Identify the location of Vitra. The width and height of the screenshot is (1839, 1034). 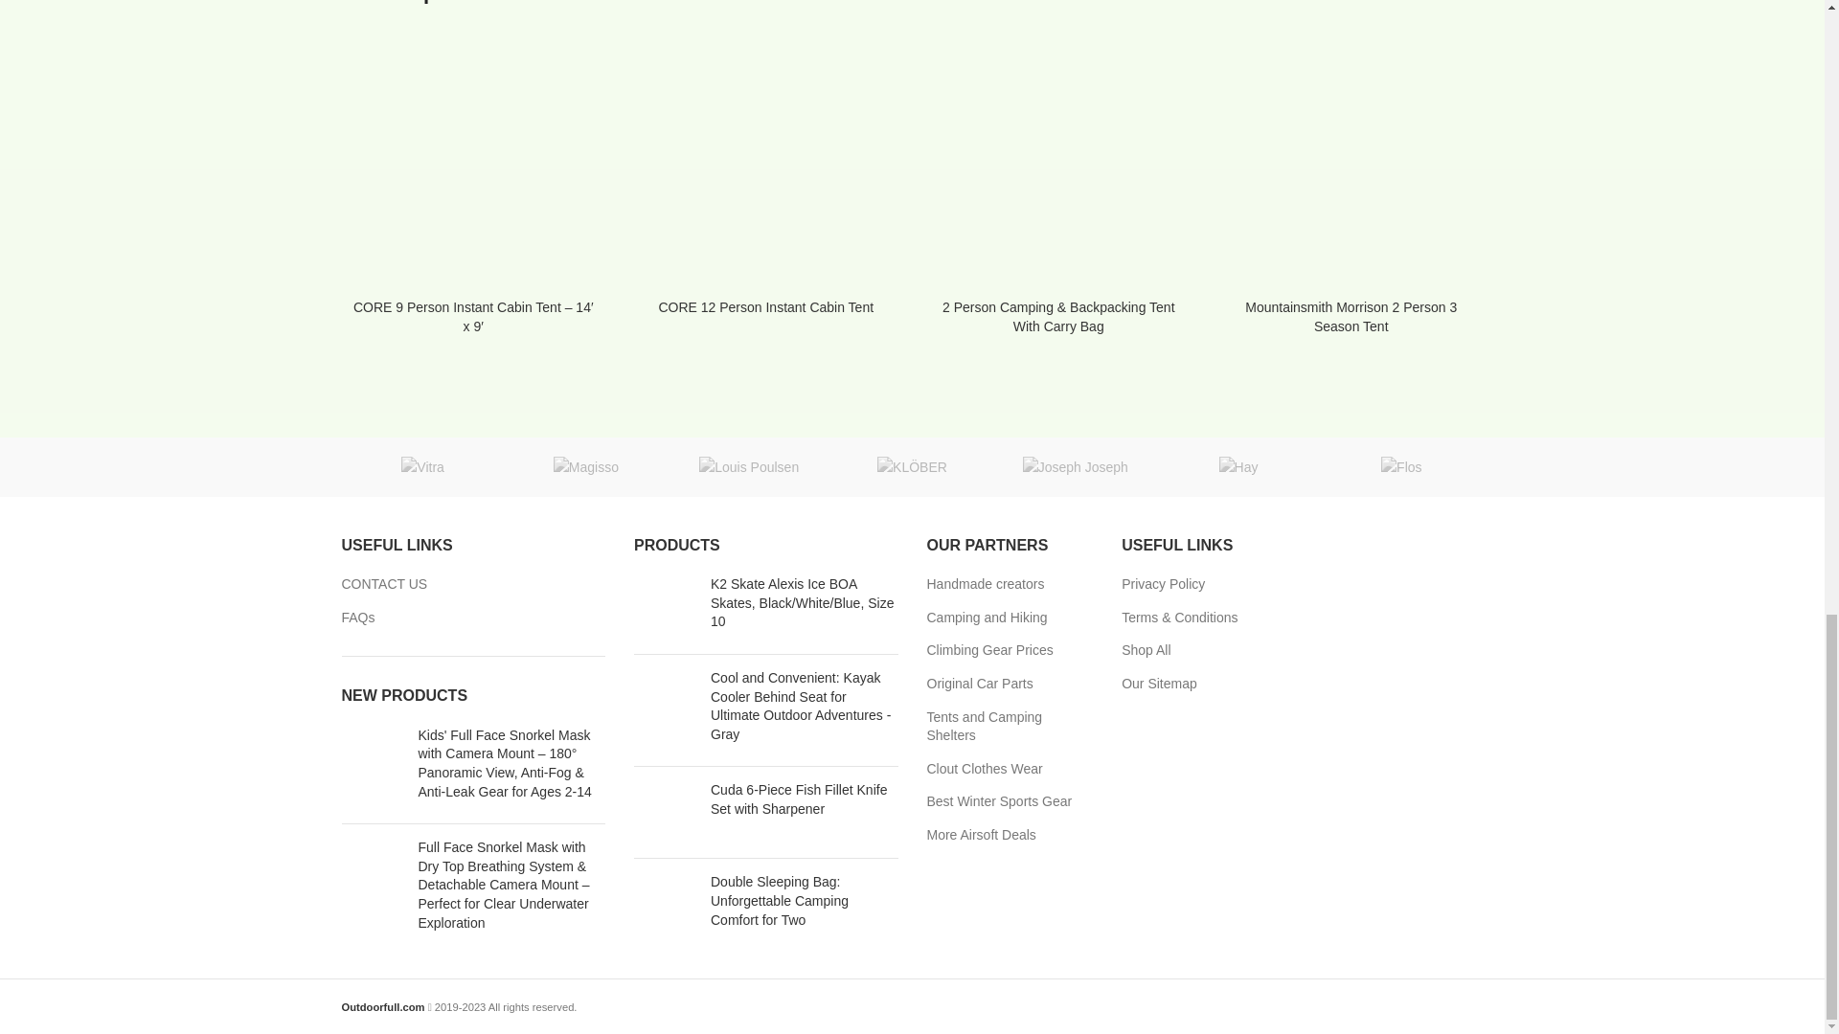
(421, 467).